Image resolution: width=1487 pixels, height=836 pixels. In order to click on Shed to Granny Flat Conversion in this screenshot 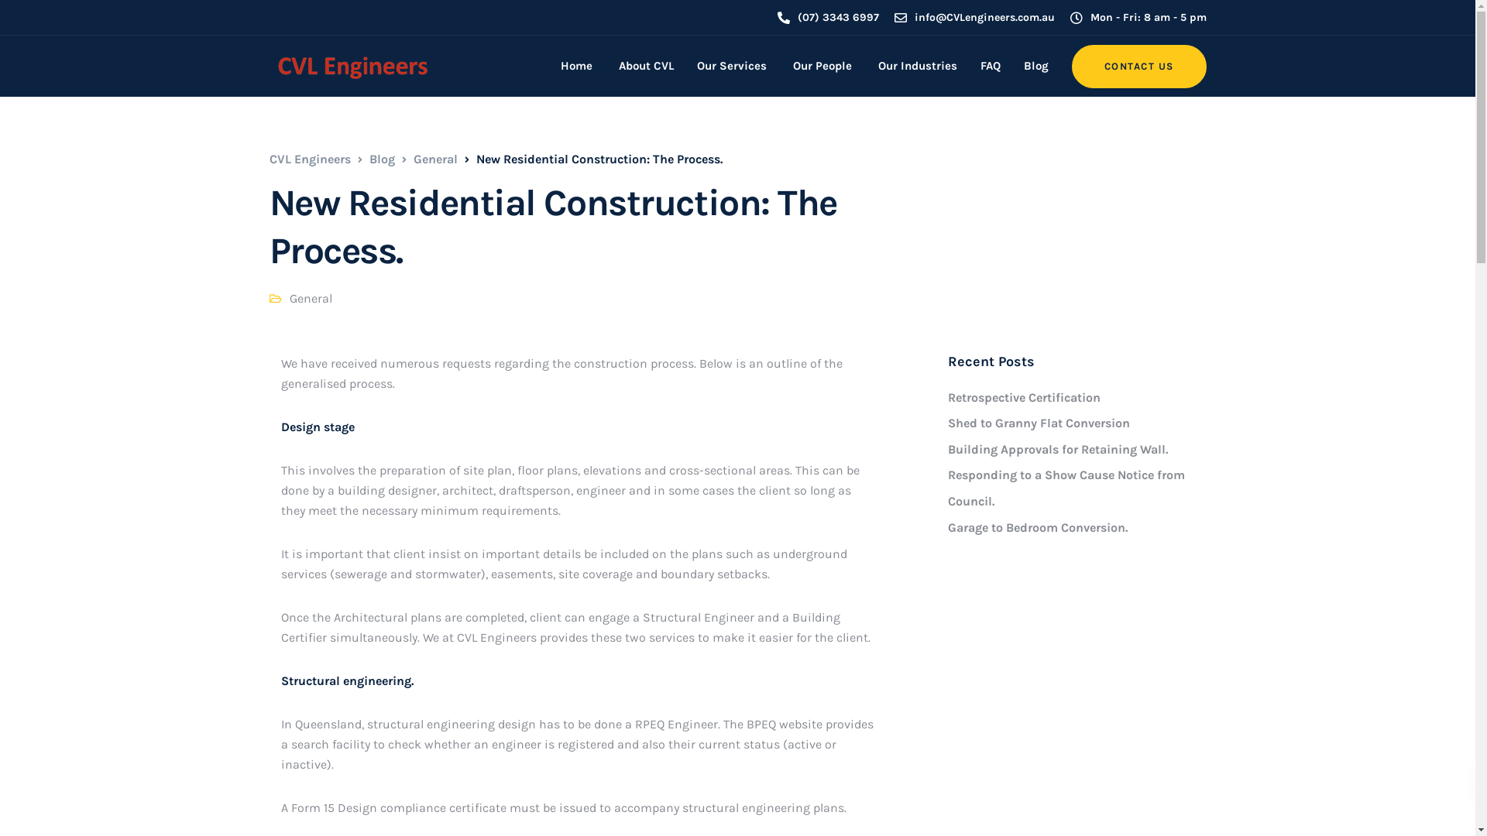, I will do `click(1039, 423)`.